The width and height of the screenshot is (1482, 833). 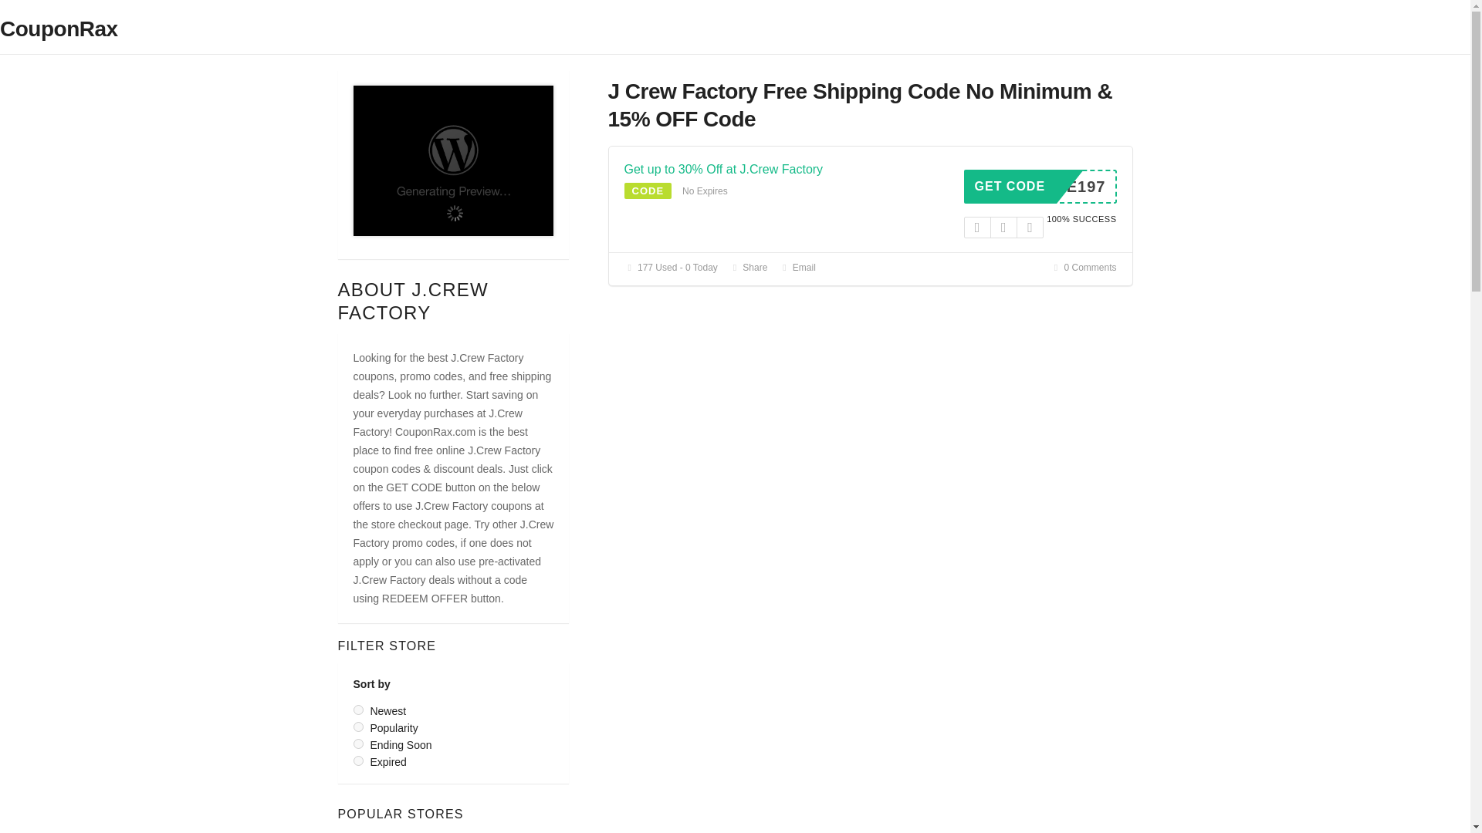 I want to click on Email, so click(x=797, y=268).